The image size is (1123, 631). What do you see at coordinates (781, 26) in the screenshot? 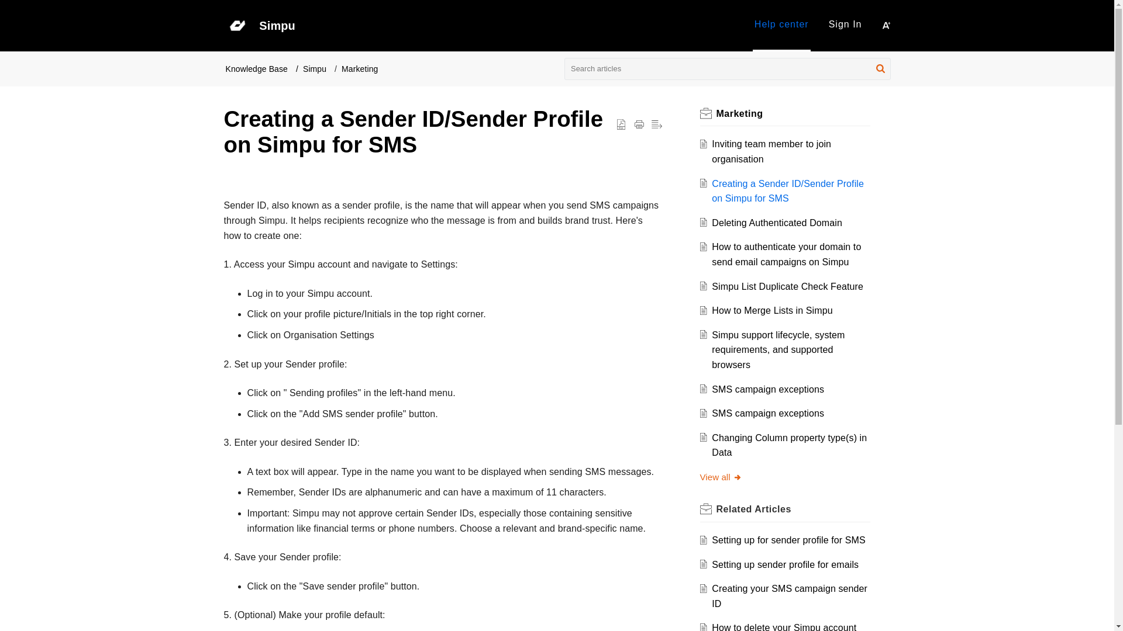
I see `Help center` at bounding box center [781, 26].